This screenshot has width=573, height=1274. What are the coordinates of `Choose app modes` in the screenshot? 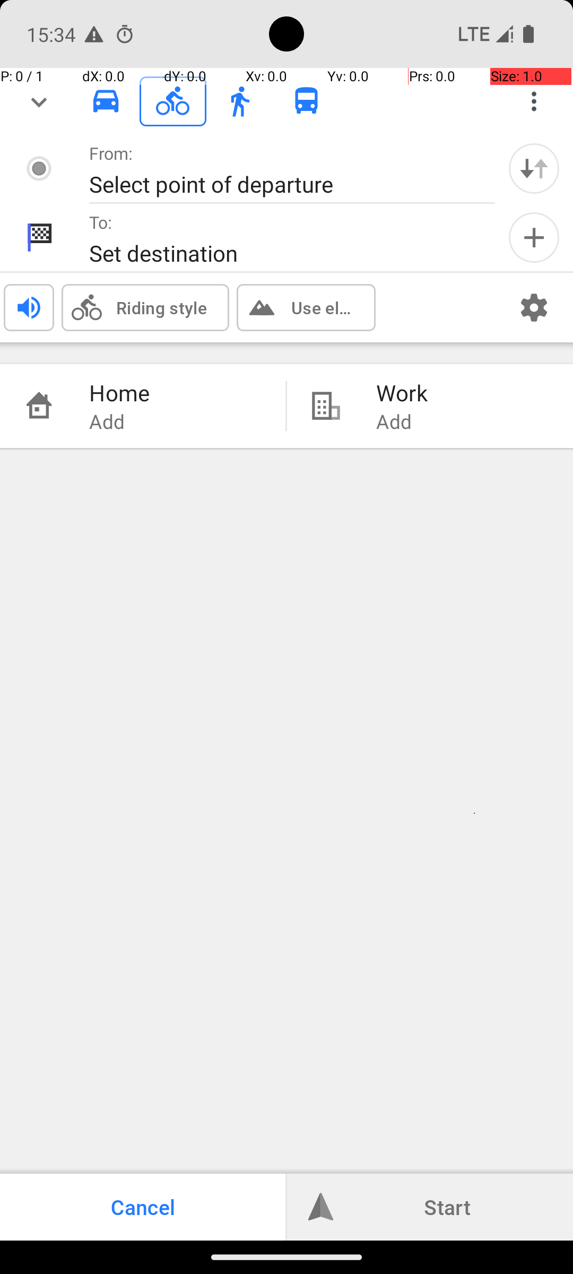 It's located at (534, 101).